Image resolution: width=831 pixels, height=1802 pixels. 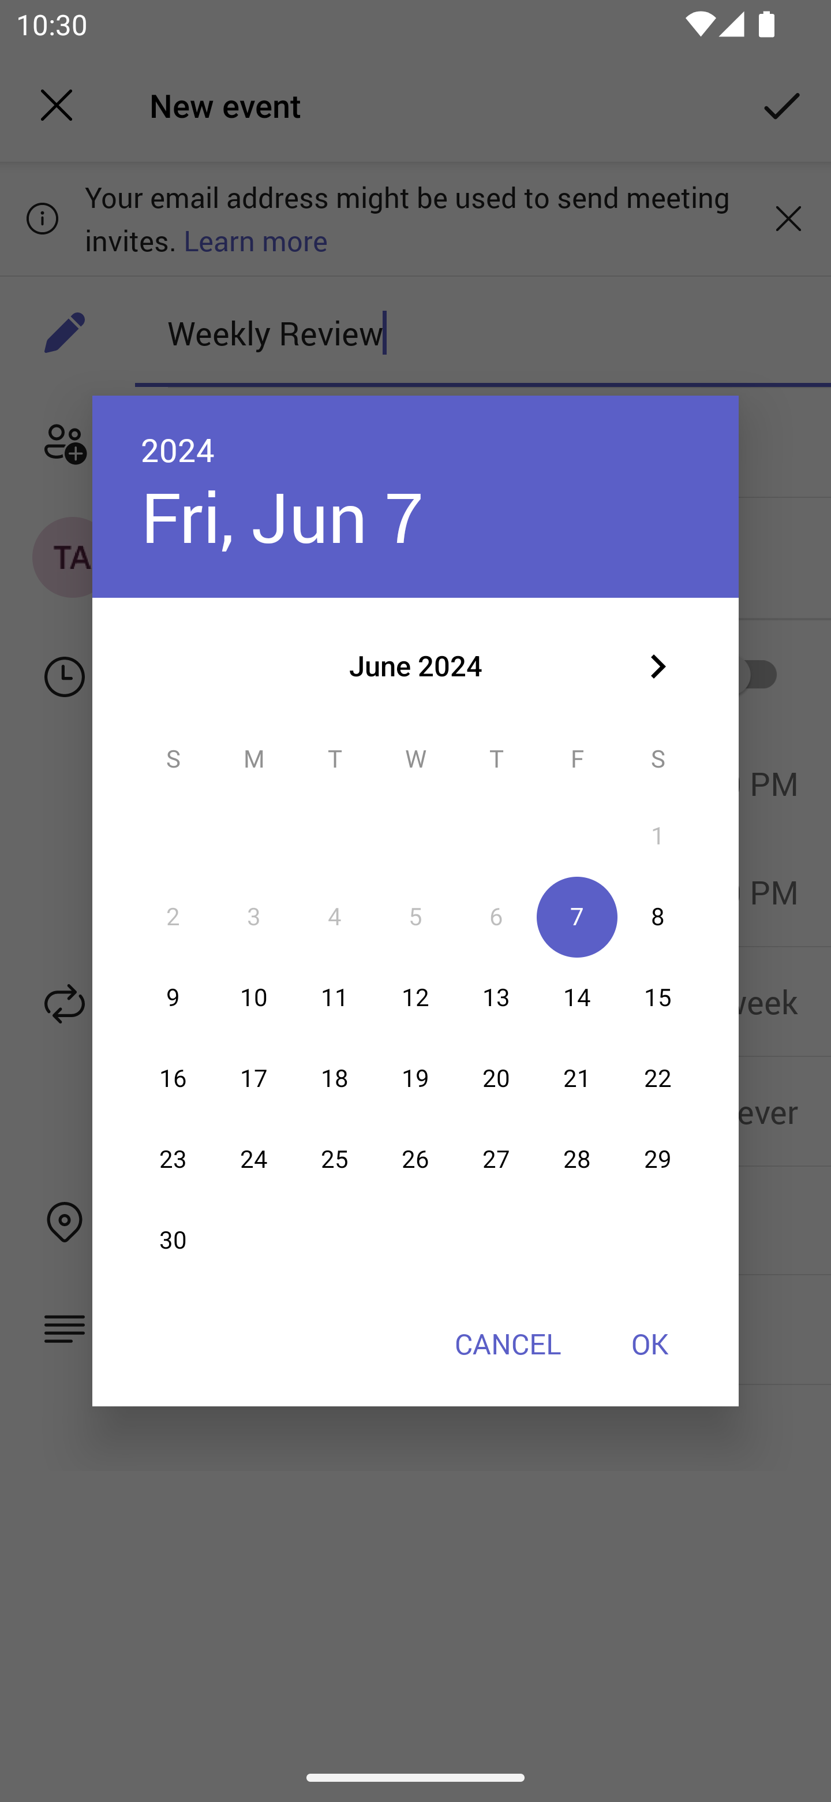 What do you see at coordinates (415, 1159) in the screenshot?
I see `26 26 June 2024` at bounding box center [415, 1159].